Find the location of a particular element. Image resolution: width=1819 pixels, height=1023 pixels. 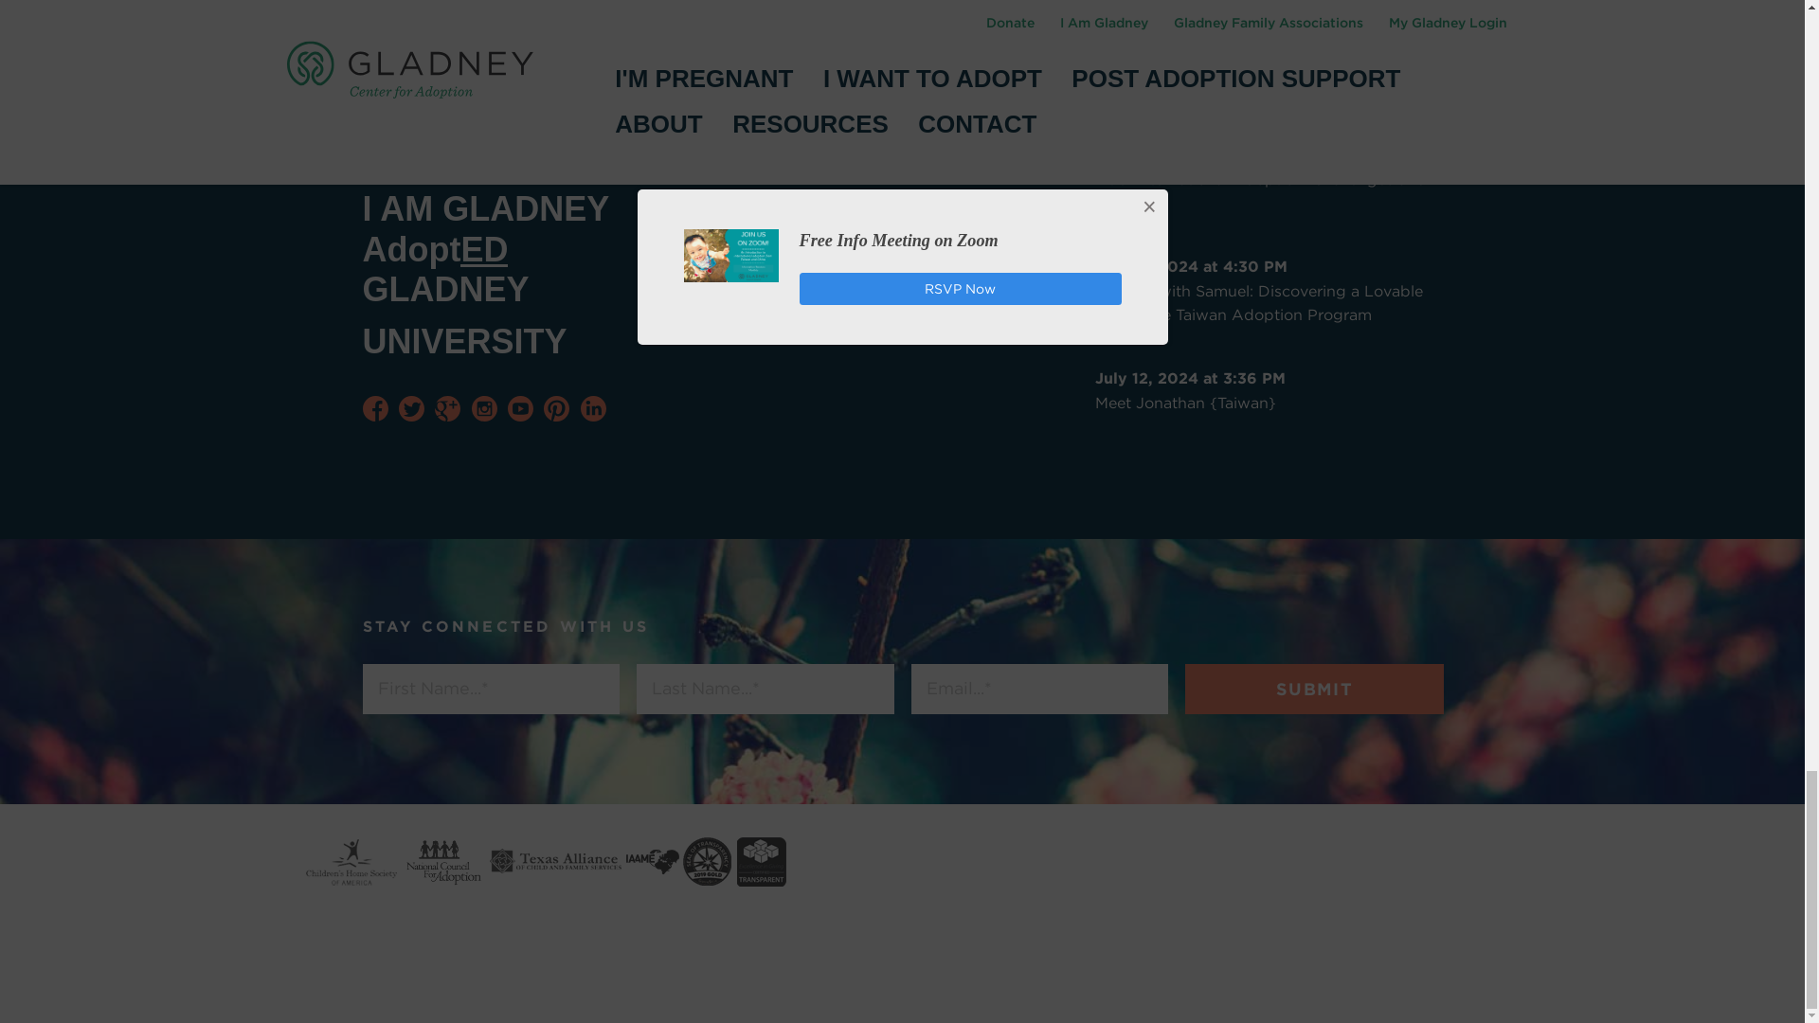

See all events... is located at coordinates (817, 98).